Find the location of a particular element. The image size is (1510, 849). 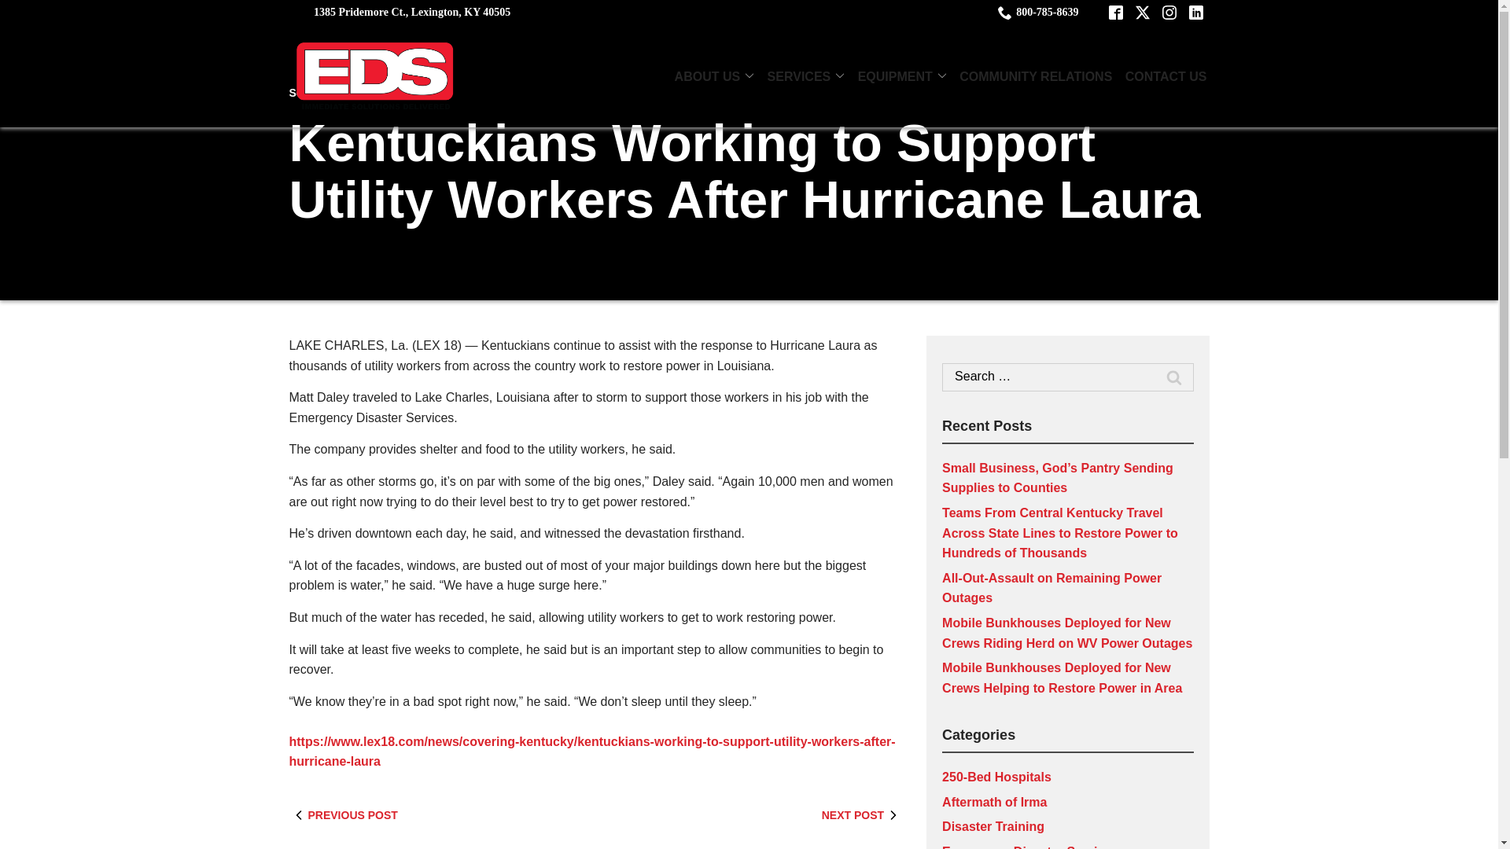

EQUIPMENT is located at coordinates (901, 75).